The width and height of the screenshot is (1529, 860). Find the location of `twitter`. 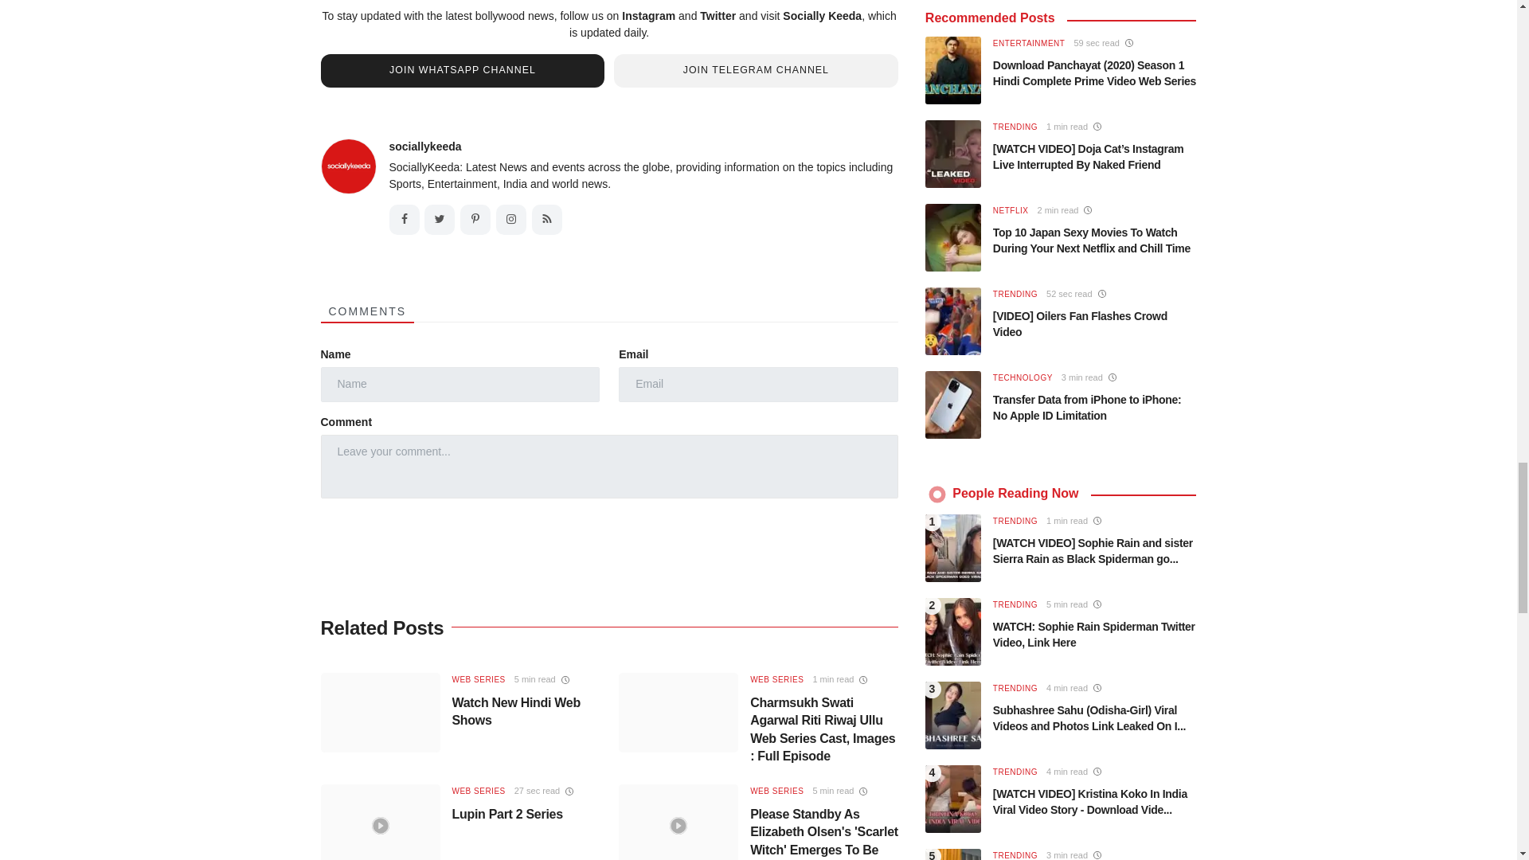

twitter is located at coordinates (440, 220).